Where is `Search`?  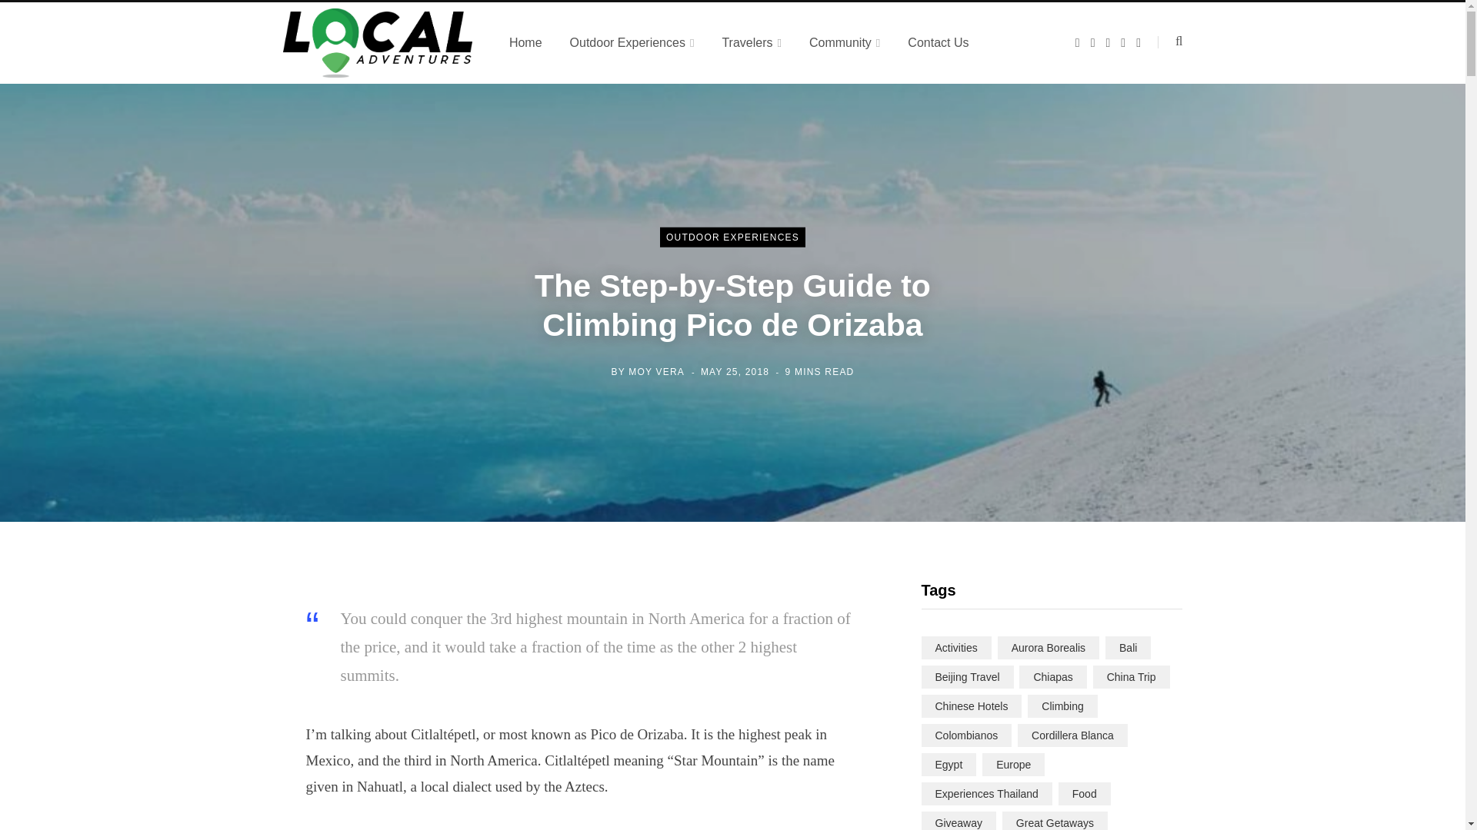 Search is located at coordinates (1170, 41).